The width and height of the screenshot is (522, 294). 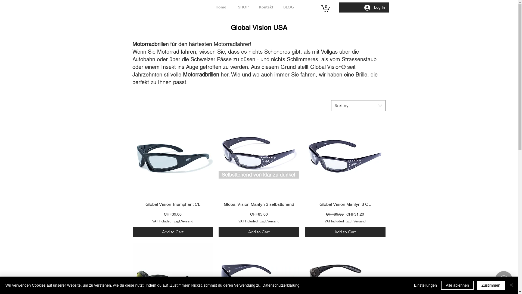 I want to click on Add to Cart, so click(x=259, y=232).